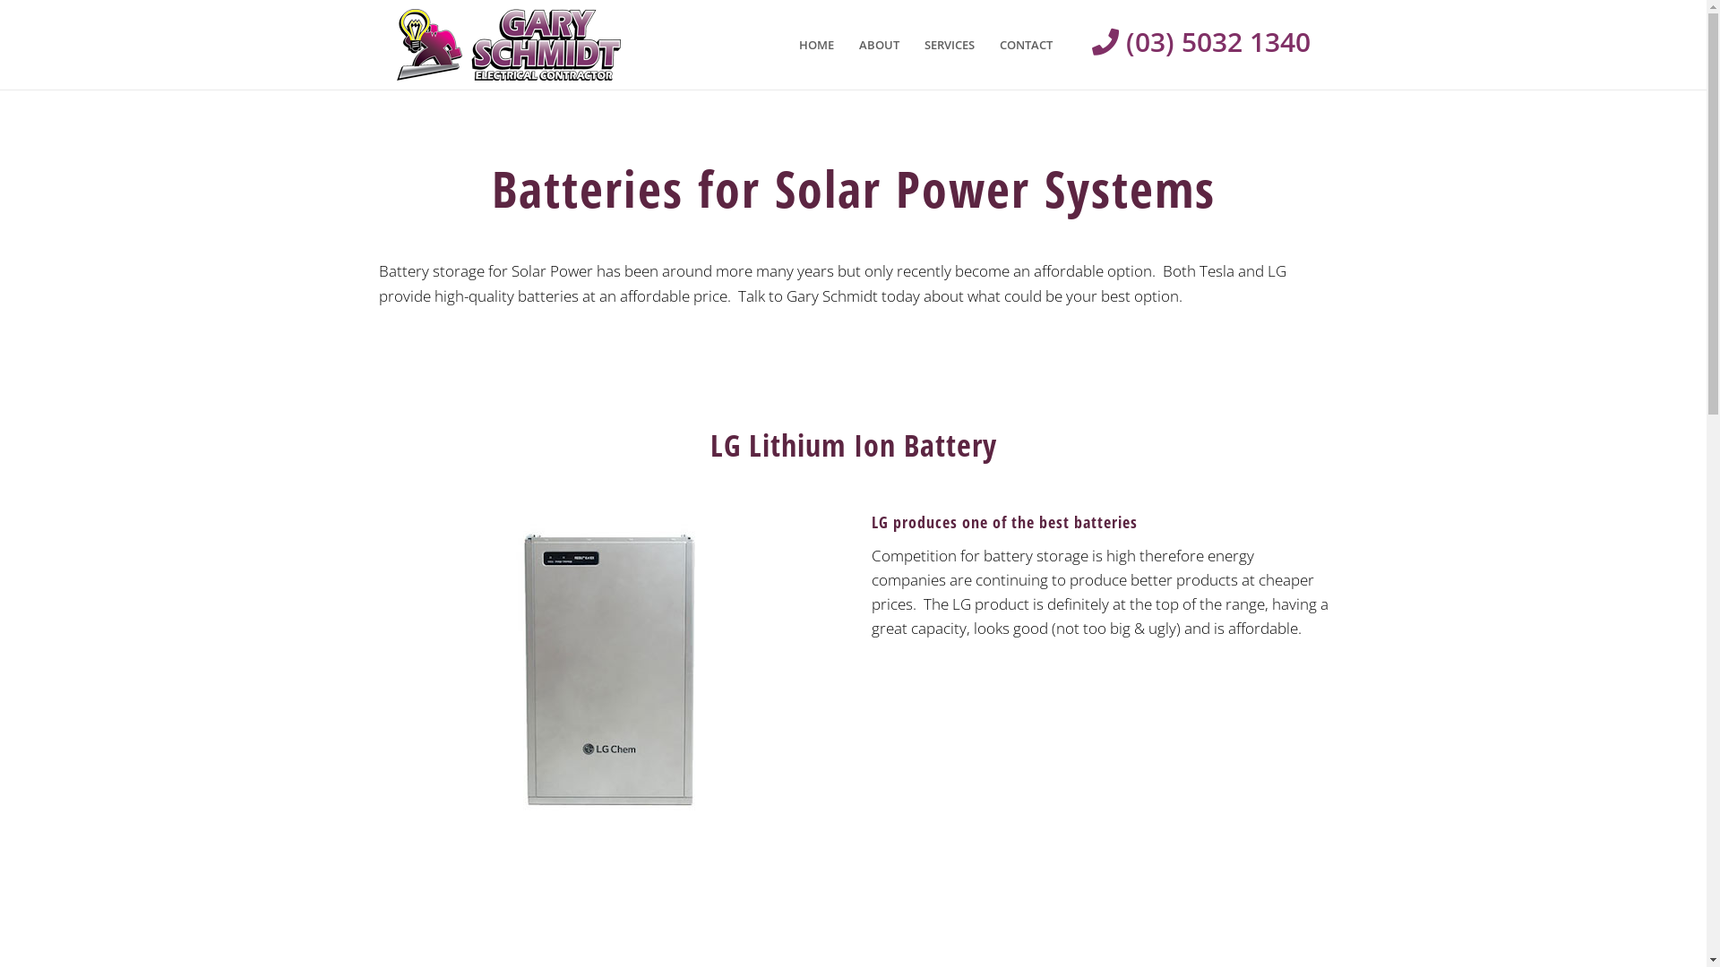 This screenshot has height=967, width=1720. What do you see at coordinates (817, 45) in the screenshot?
I see `HOME` at bounding box center [817, 45].